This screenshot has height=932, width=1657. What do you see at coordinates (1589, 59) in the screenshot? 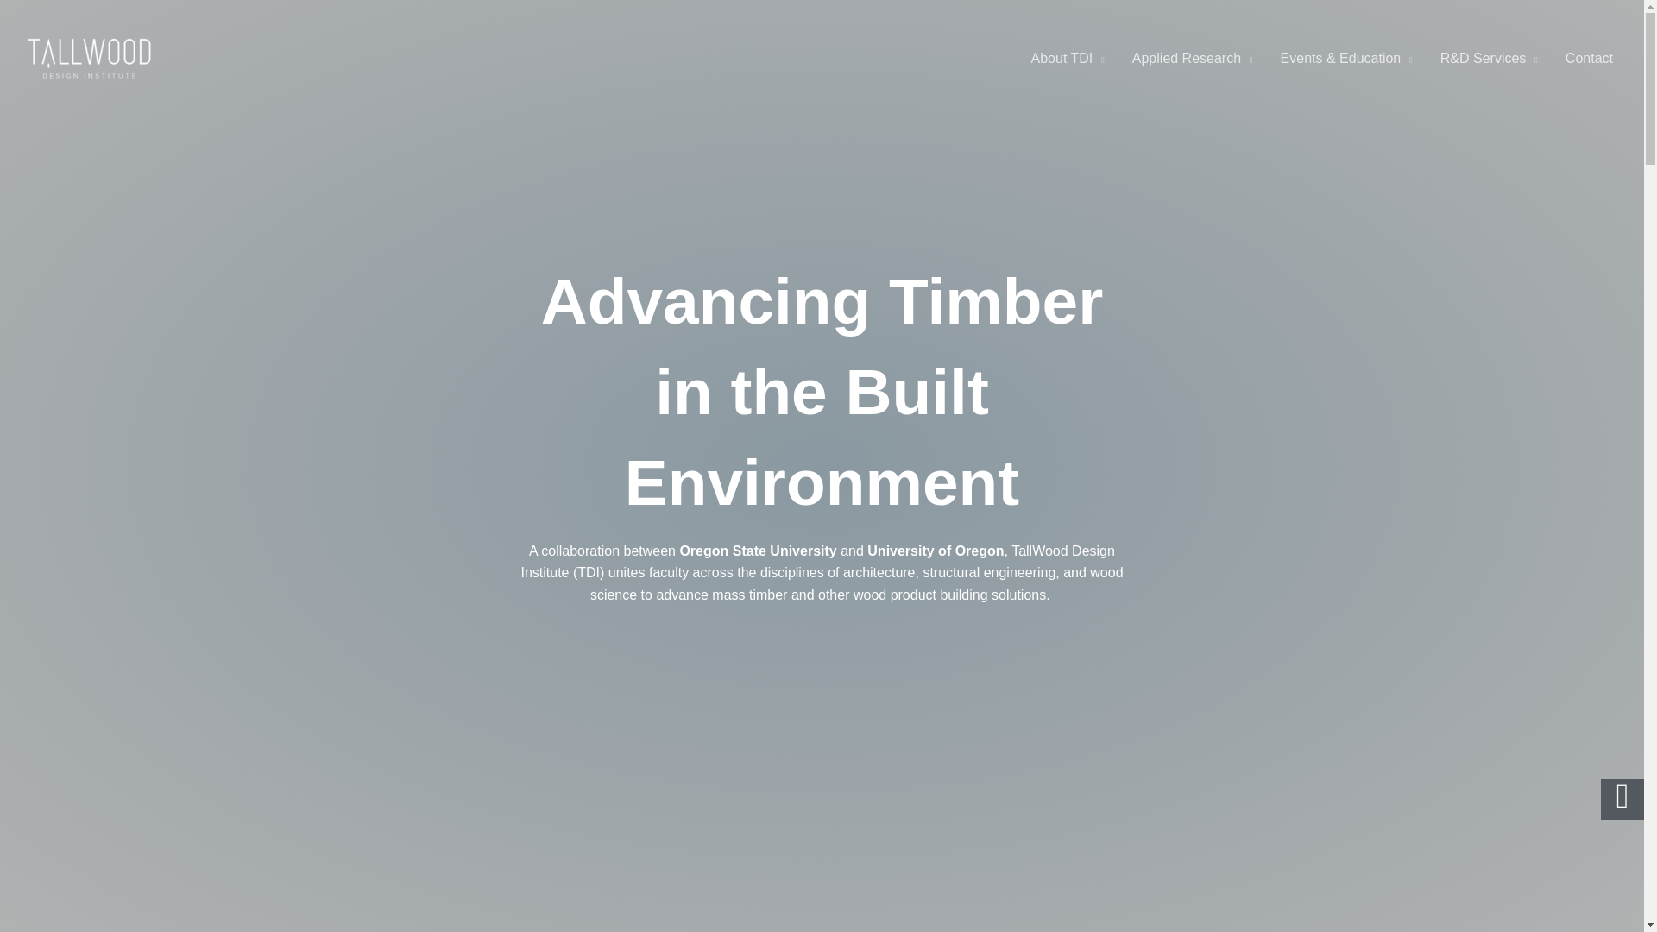
I see `Contact` at bounding box center [1589, 59].